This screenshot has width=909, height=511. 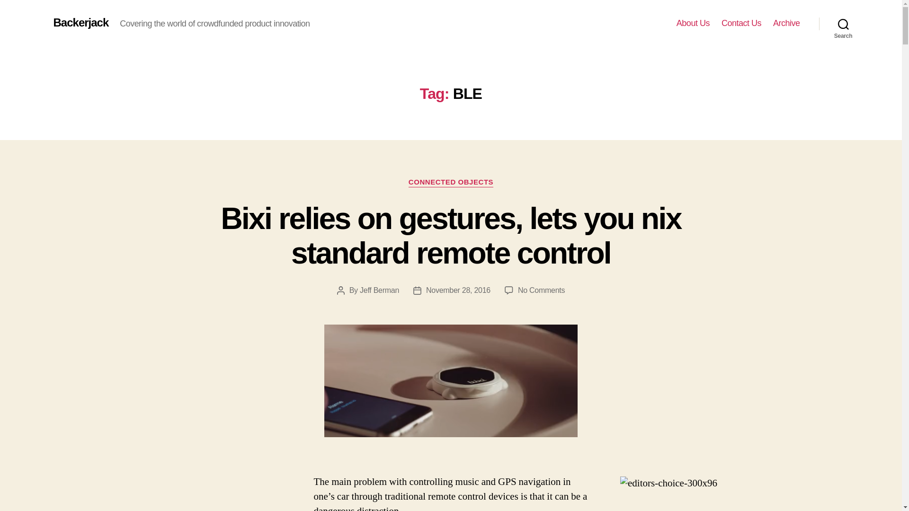 What do you see at coordinates (741, 23) in the screenshot?
I see `Contact Us` at bounding box center [741, 23].